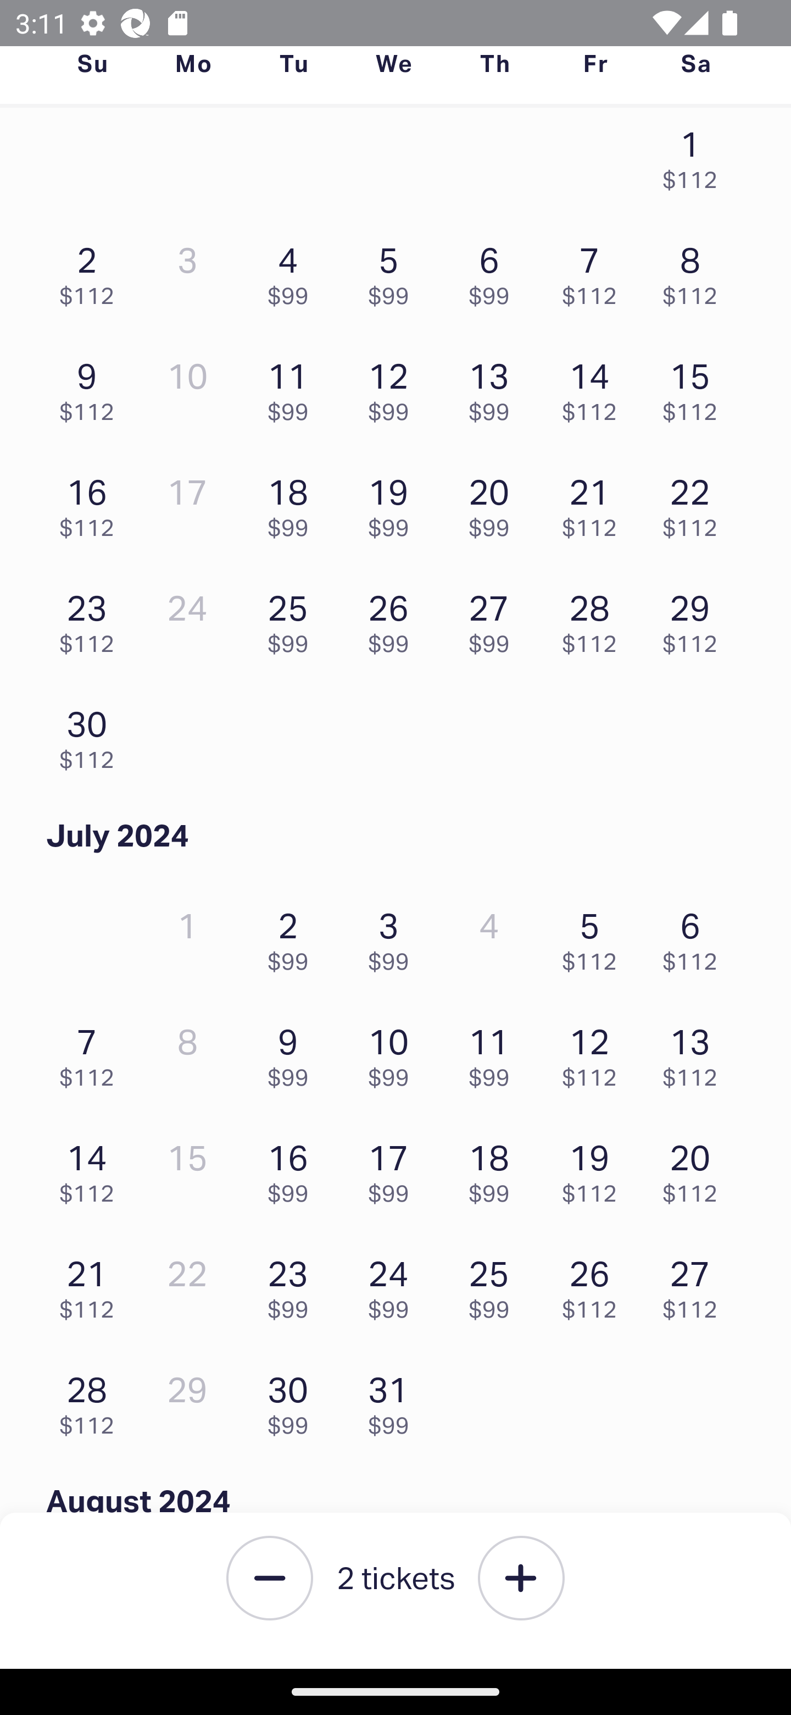  What do you see at coordinates (494, 1284) in the screenshot?
I see `25 $99` at bounding box center [494, 1284].